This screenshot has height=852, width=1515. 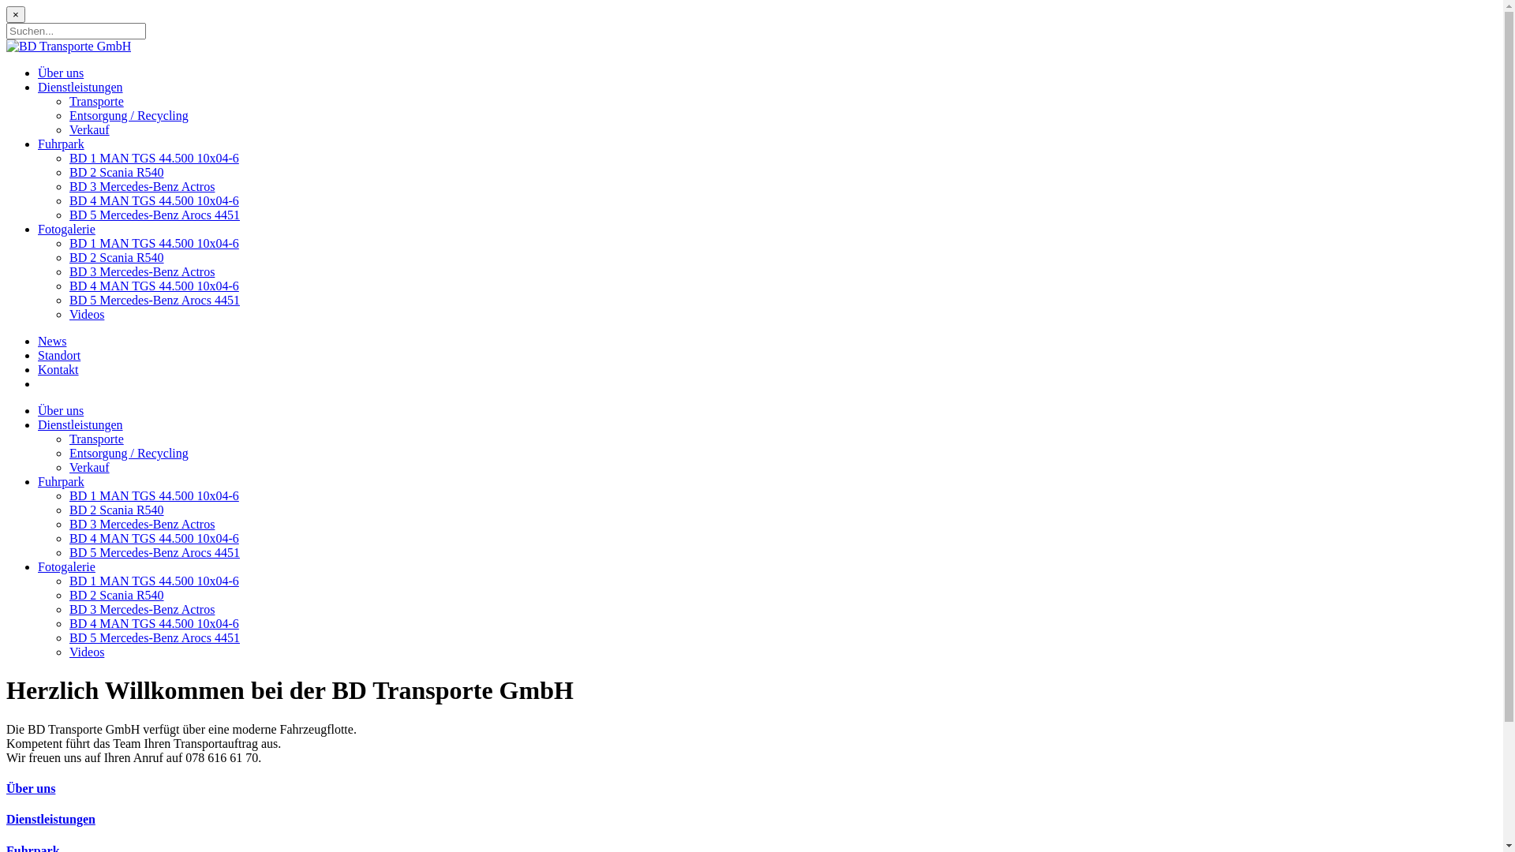 I want to click on Kontakt, so click(x=58, y=369).